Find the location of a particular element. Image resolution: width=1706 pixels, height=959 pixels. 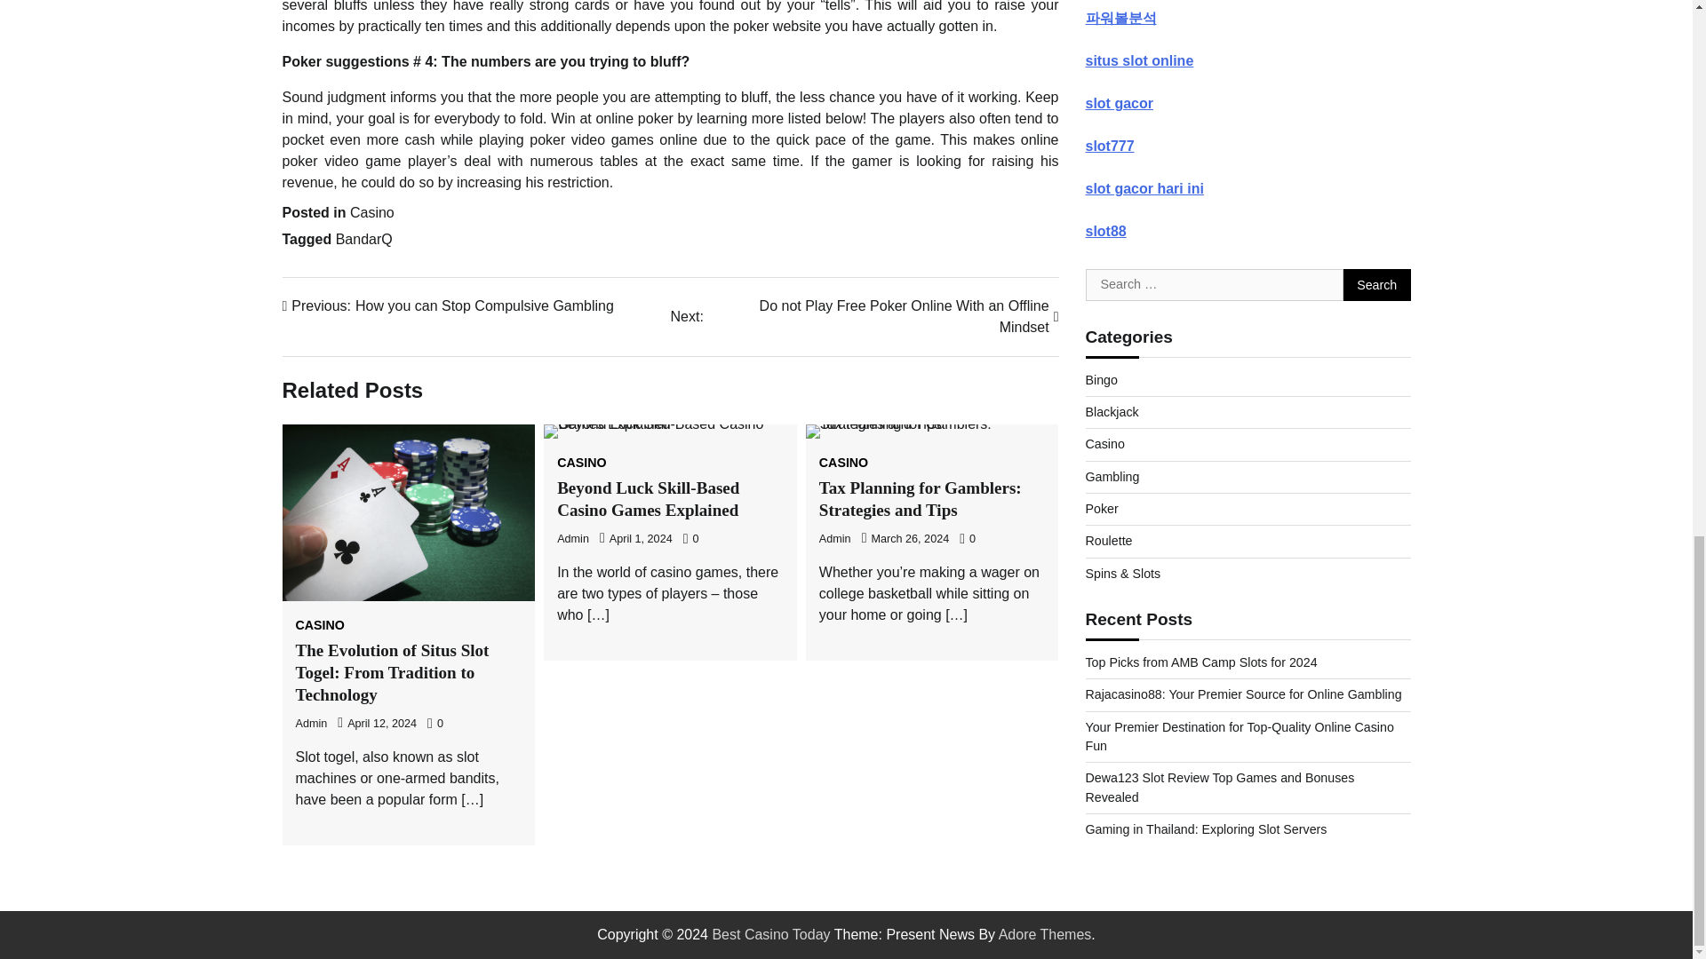

BandarQ is located at coordinates (364, 239).